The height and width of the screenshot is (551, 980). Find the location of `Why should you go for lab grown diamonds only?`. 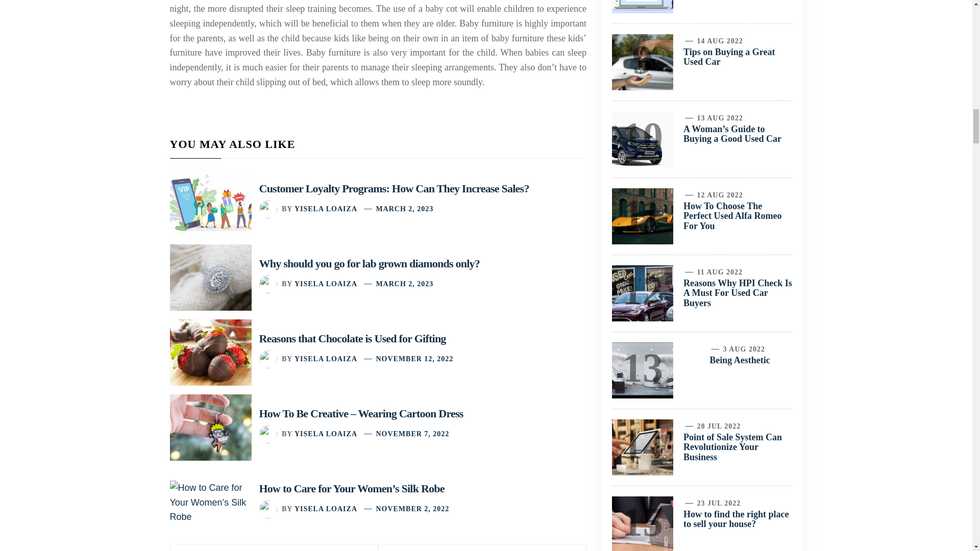

Why should you go for lab grown diamonds only? is located at coordinates (370, 263).